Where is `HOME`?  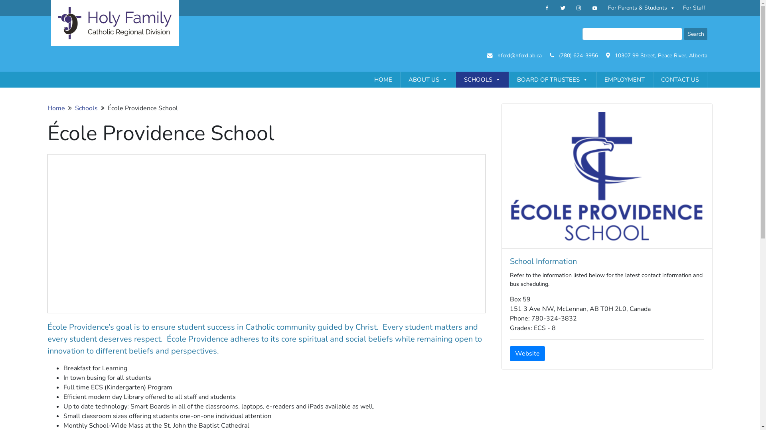
HOME is located at coordinates (383, 80).